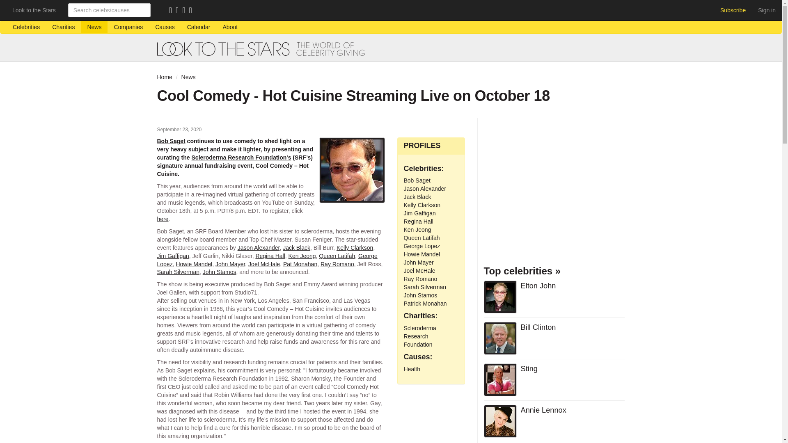  What do you see at coordinates (337, 256) in the screenshot?
I see `Queen Latifah` at bounding box center [337, 256].